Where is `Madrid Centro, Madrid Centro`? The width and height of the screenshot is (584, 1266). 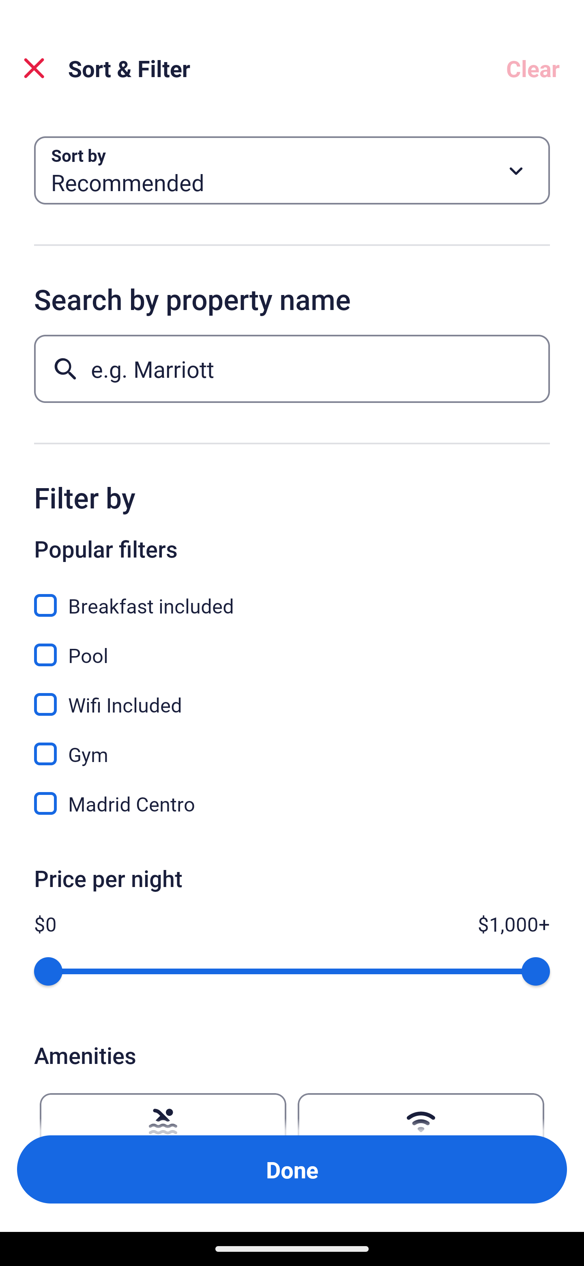
Madrid Centro, Madrid Centro is located at coordinates (292, 803).